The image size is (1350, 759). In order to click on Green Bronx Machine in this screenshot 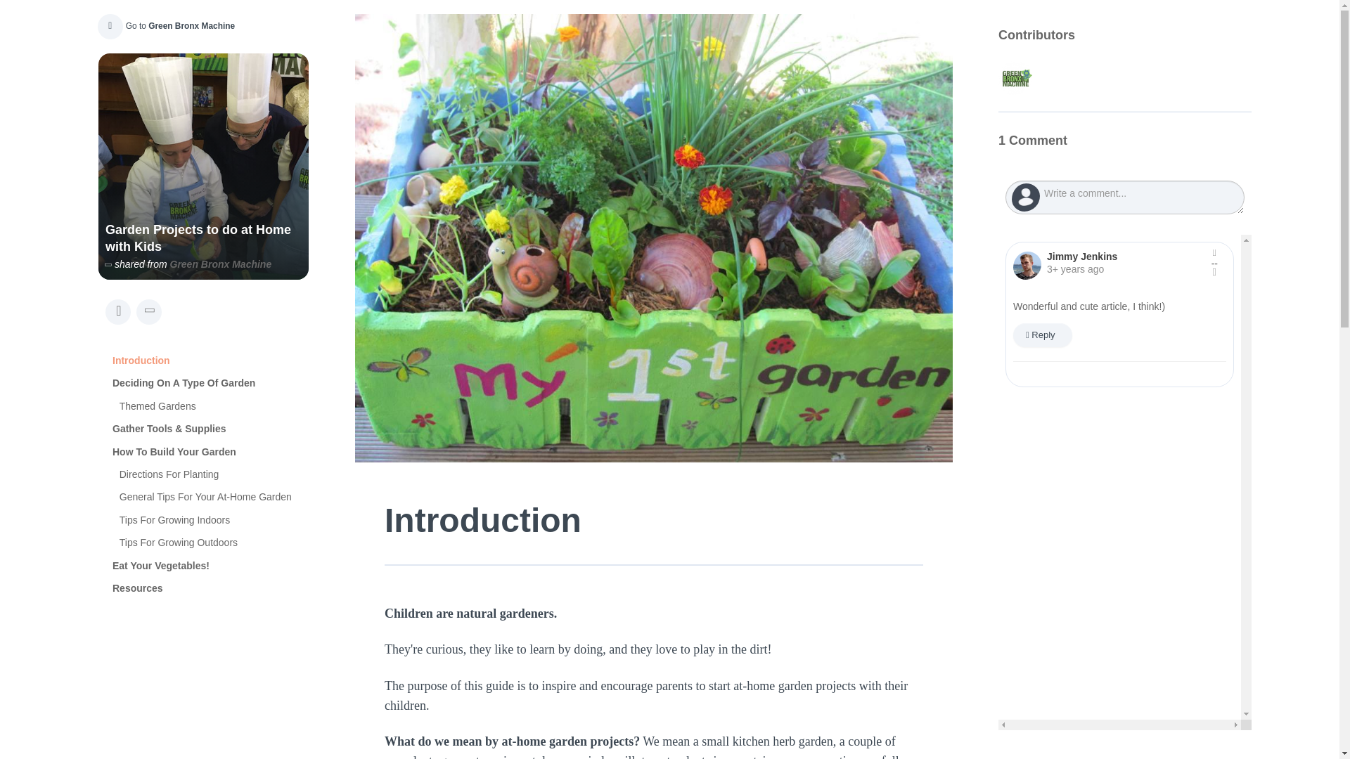, I will do `click(221, 264)`.